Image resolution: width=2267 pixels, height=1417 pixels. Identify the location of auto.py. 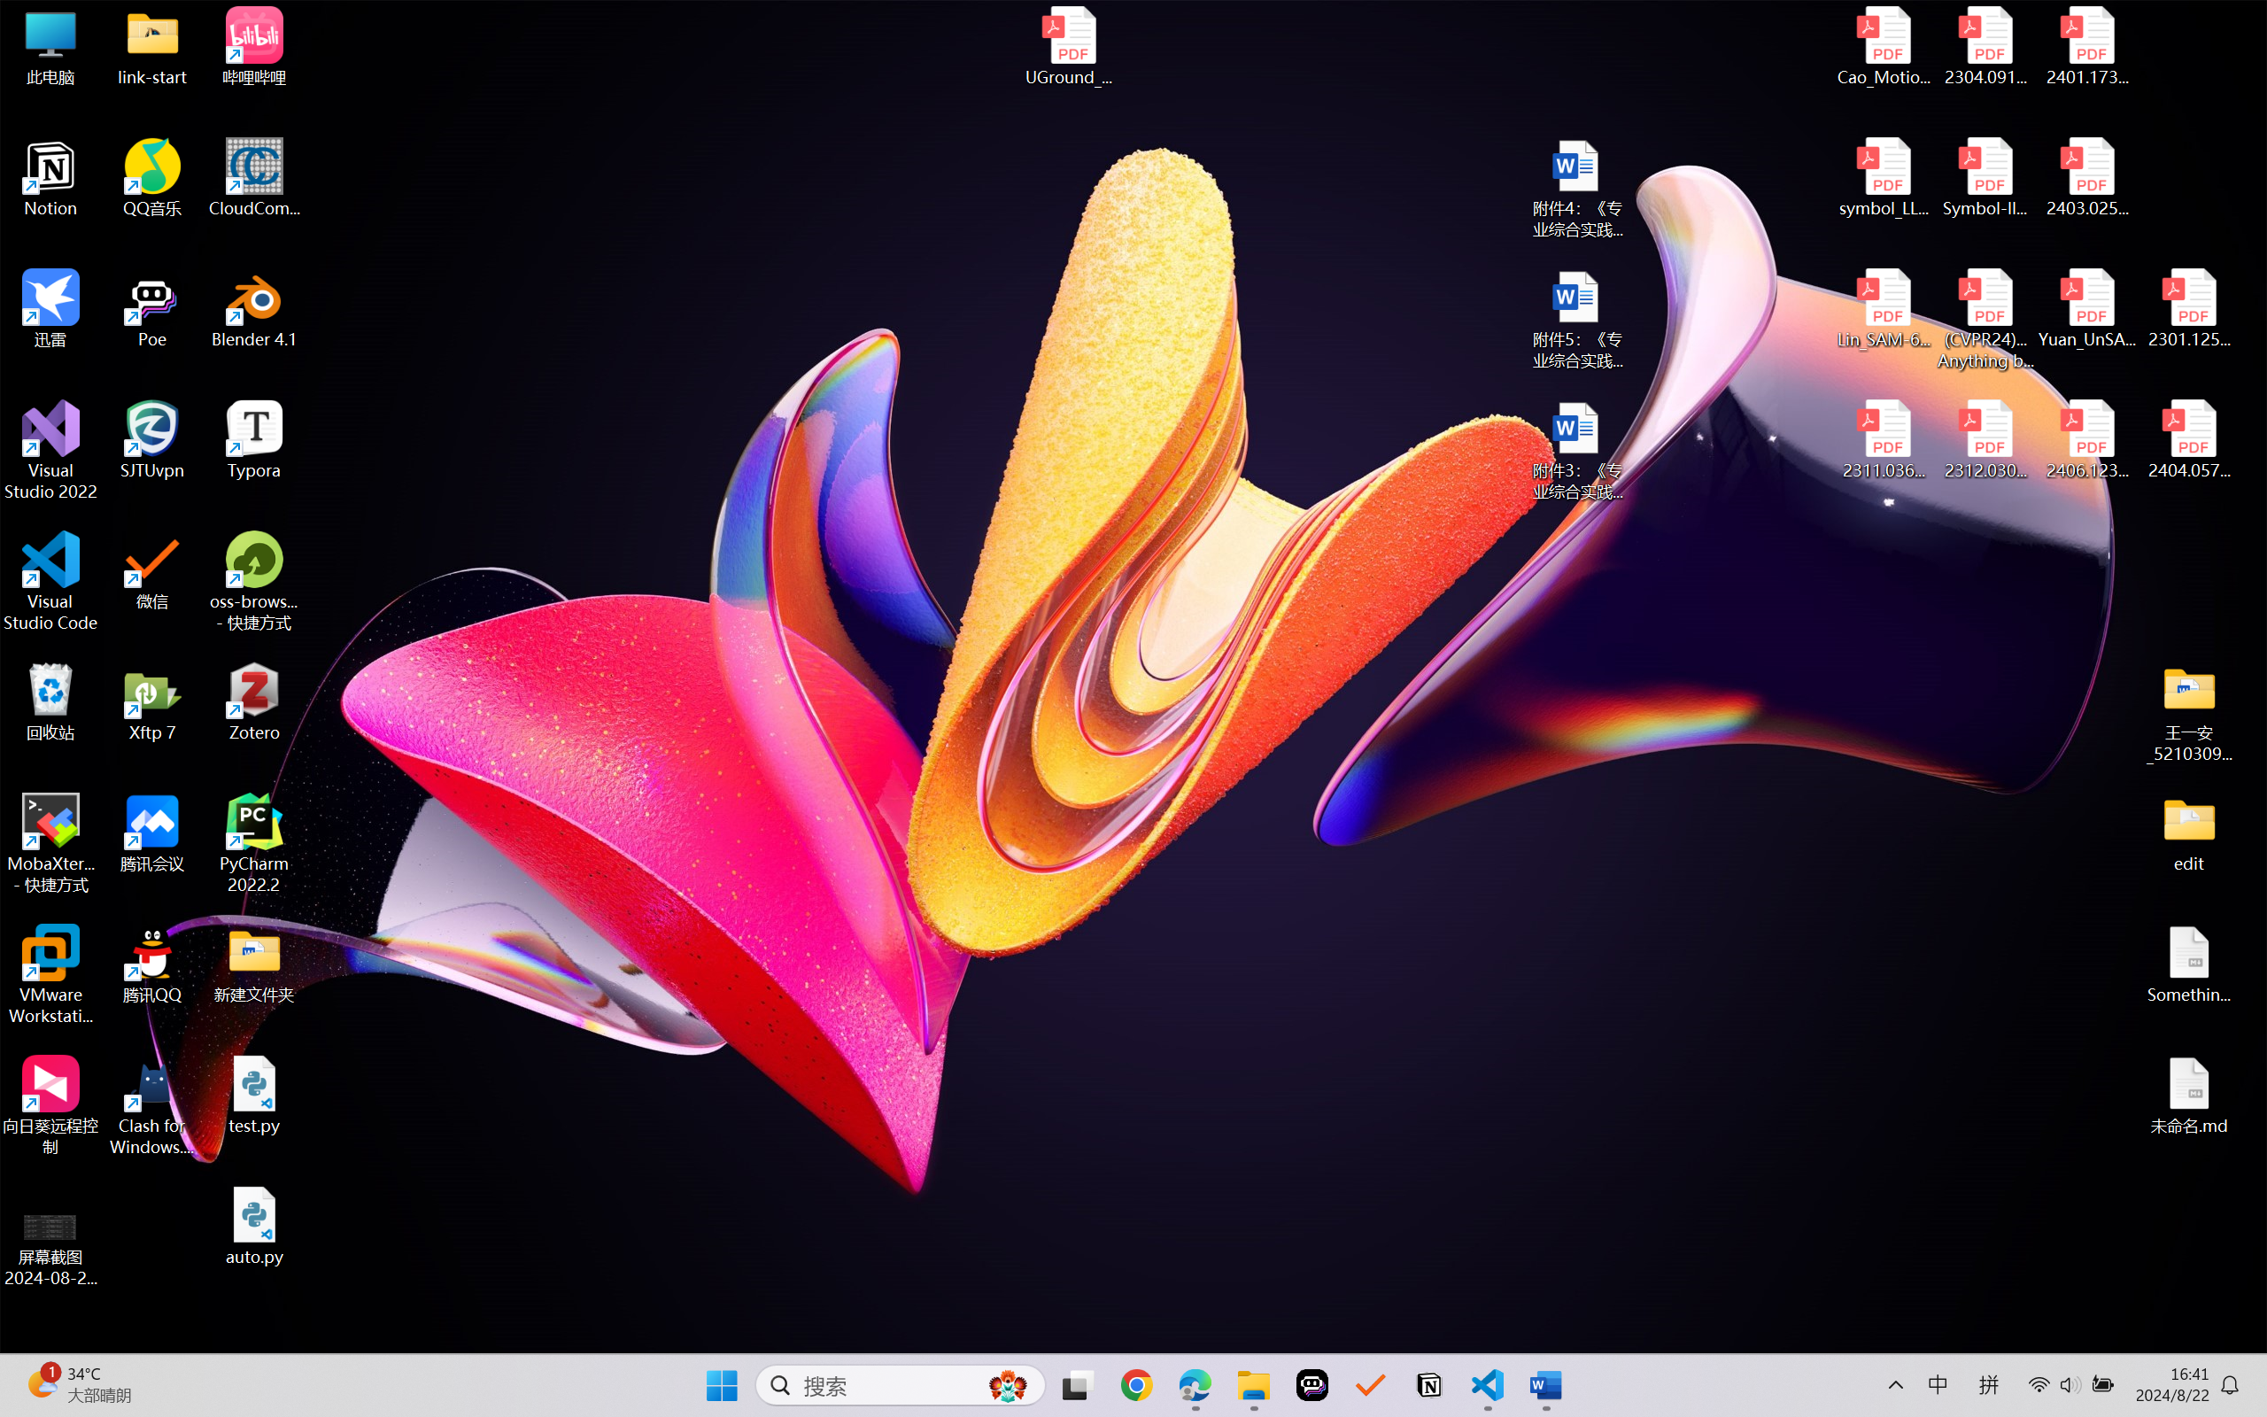
(255, 1227).